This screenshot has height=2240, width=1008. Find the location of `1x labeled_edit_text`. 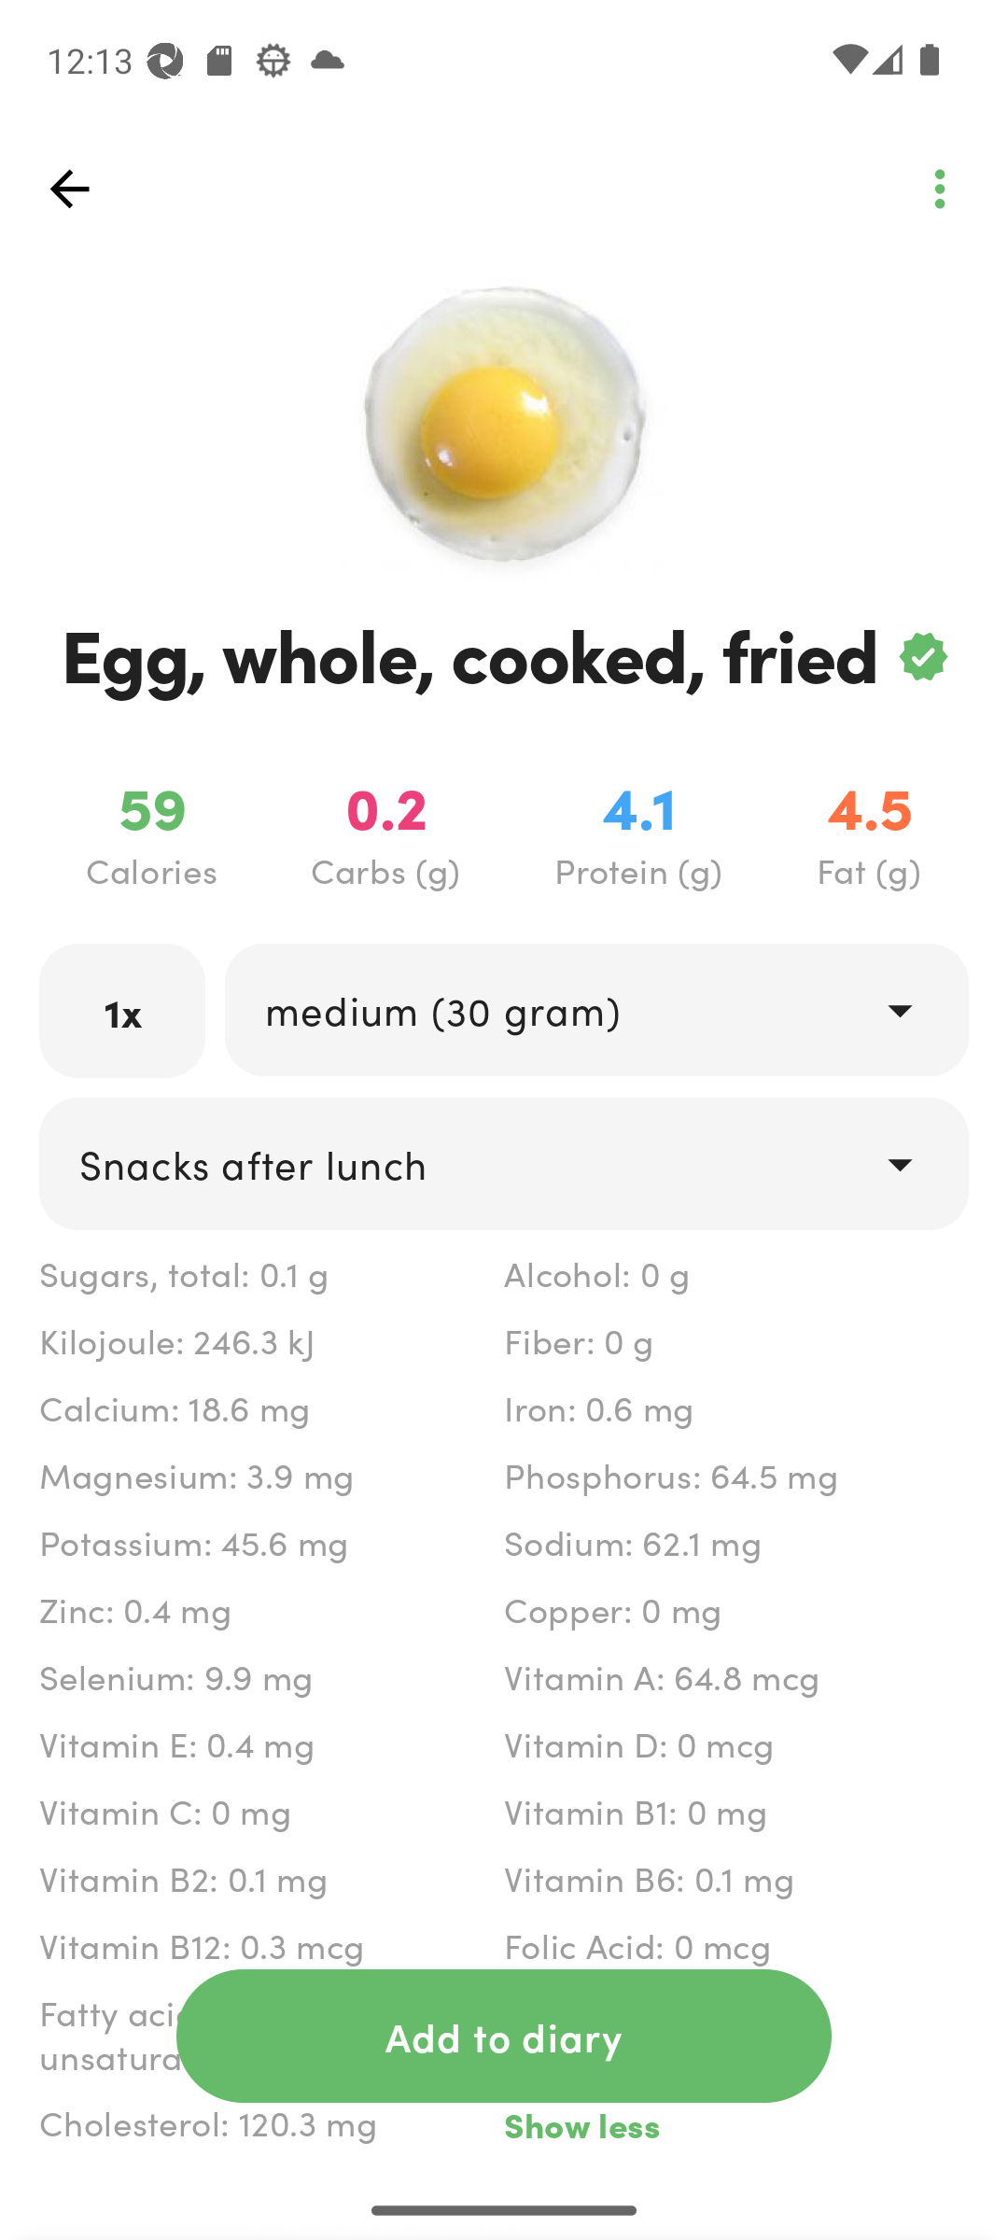

1x labeled_edit_text is located at coordinates (122, 1010).